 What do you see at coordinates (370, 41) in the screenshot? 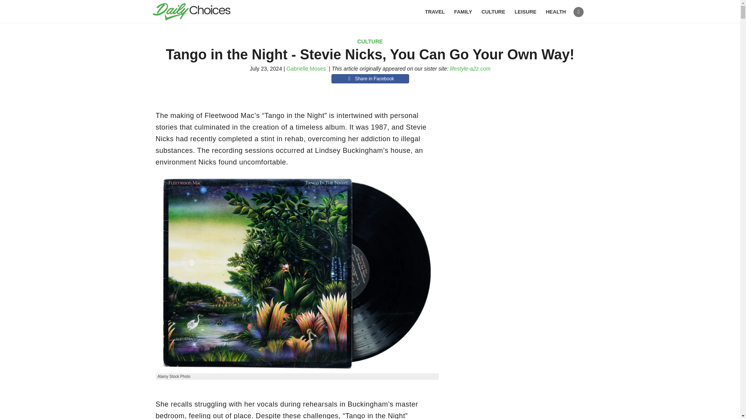
I see `CULTURE` at bounding box center [370, 41].